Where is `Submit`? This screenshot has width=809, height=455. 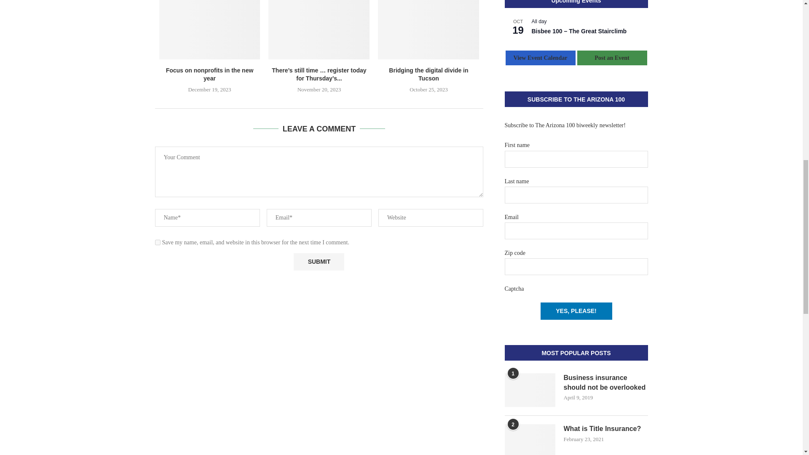 Submit is located at coordinates (319, 261).